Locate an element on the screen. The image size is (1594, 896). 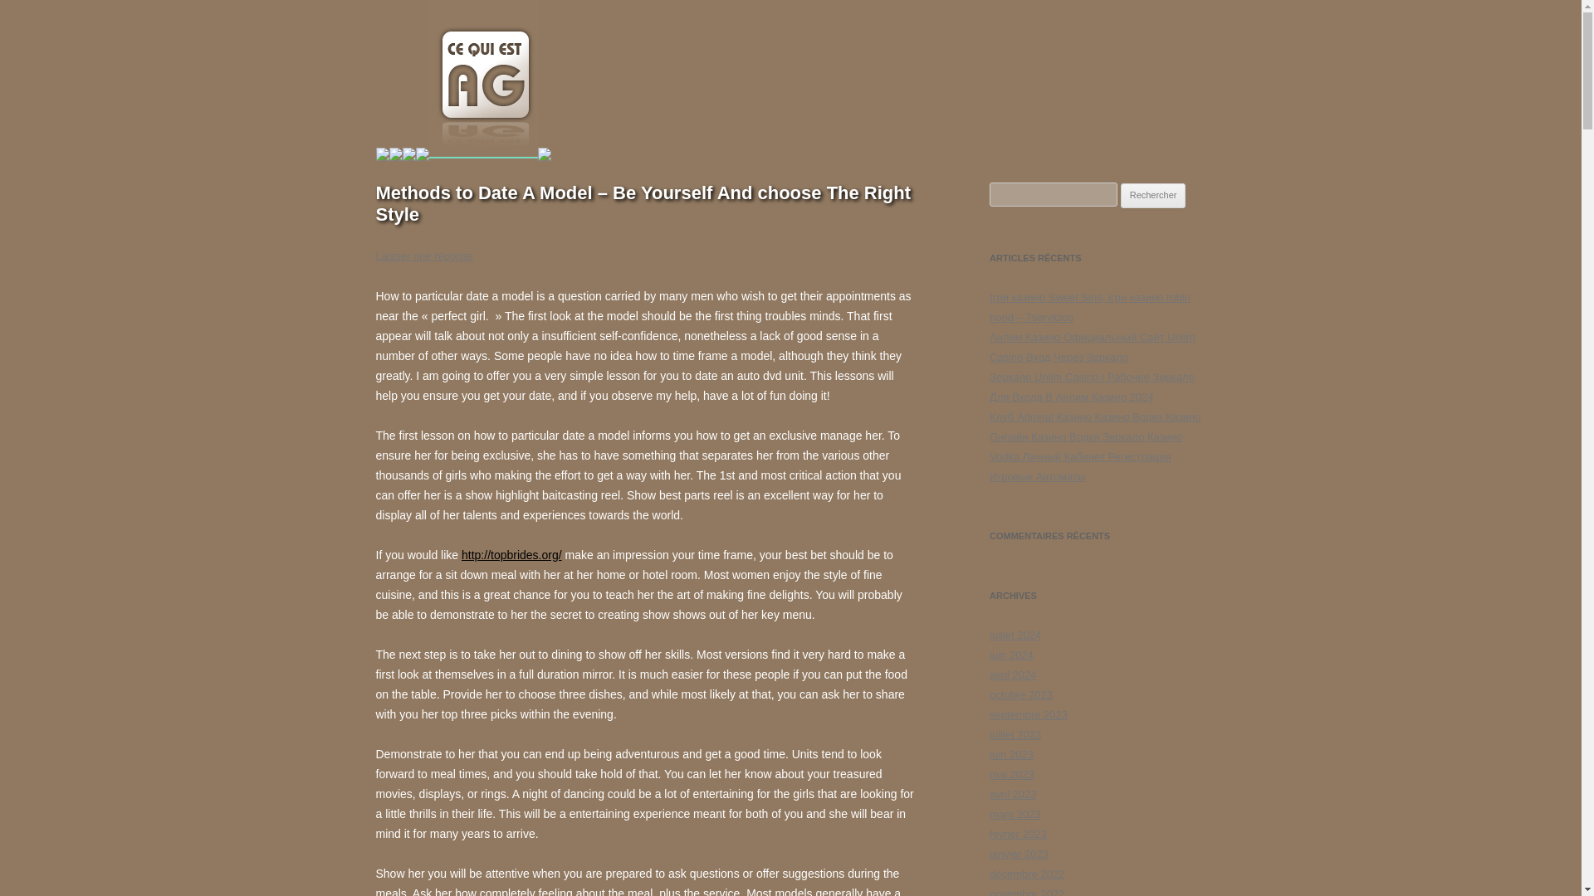
septembre 2023 is located at coordinates (1029, 715).